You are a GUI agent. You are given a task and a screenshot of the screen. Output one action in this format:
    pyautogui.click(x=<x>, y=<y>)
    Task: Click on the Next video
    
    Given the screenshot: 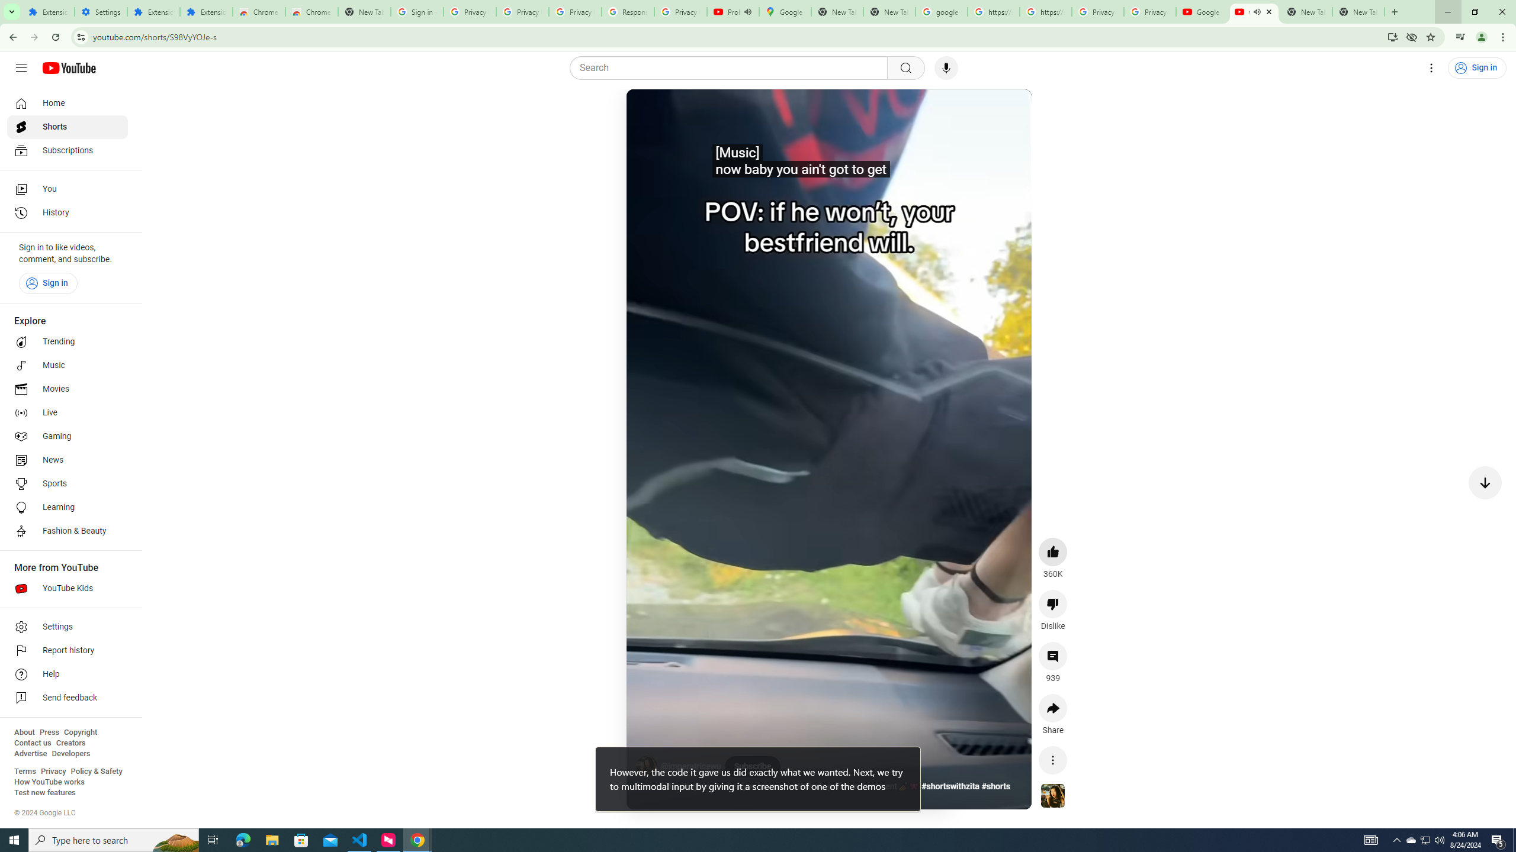 What is the action you would take?
    pyautogui.click(x=1485, y=482)
    